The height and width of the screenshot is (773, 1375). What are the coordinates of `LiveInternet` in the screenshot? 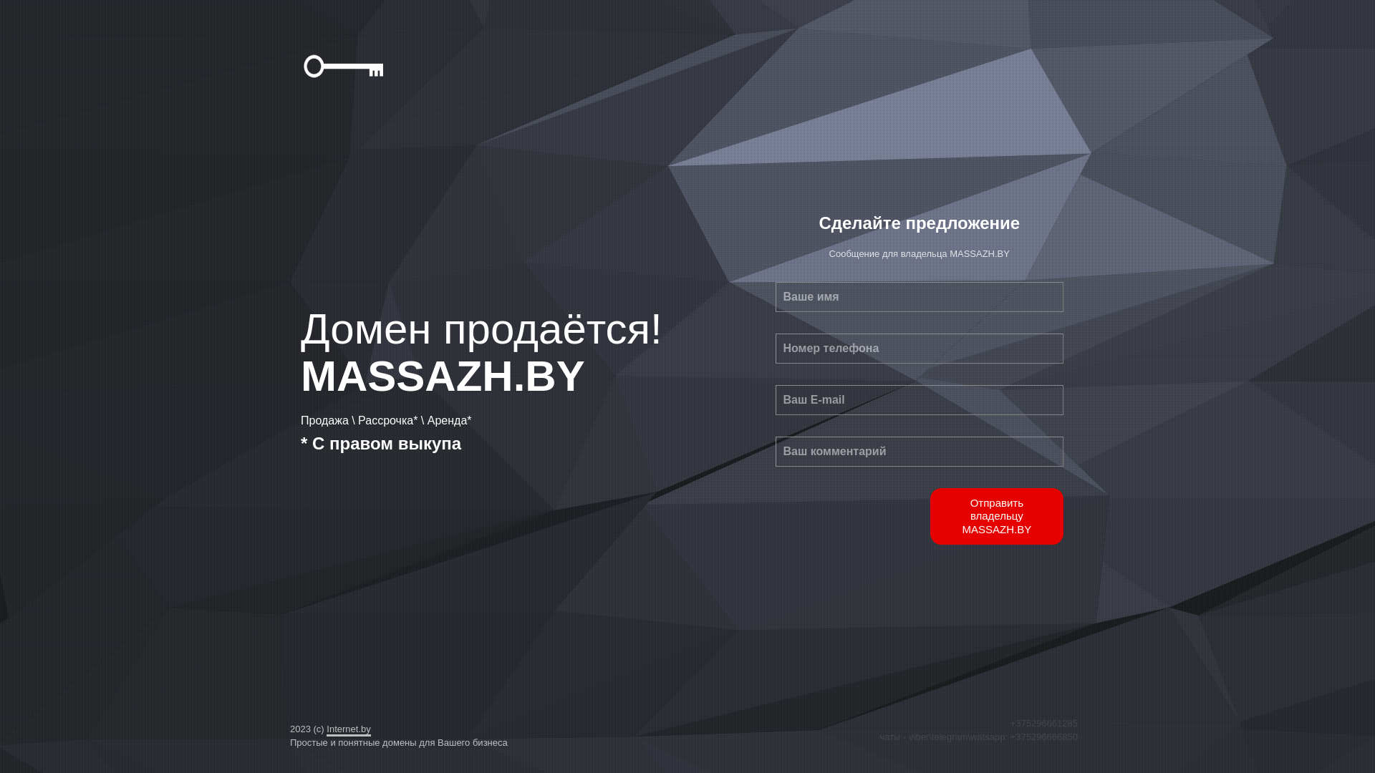 It's located at (0, 7).